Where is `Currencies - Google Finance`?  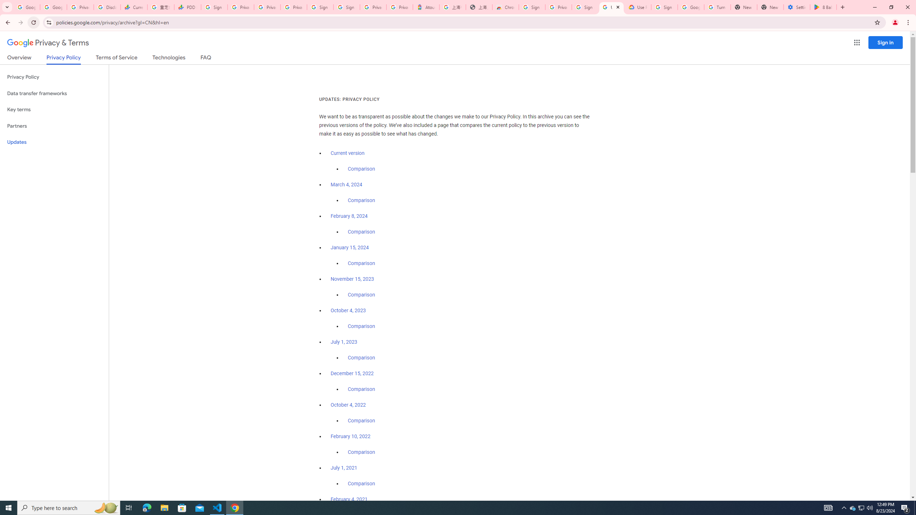
Currencies - Google Finance is located at coordinates (133, 7).